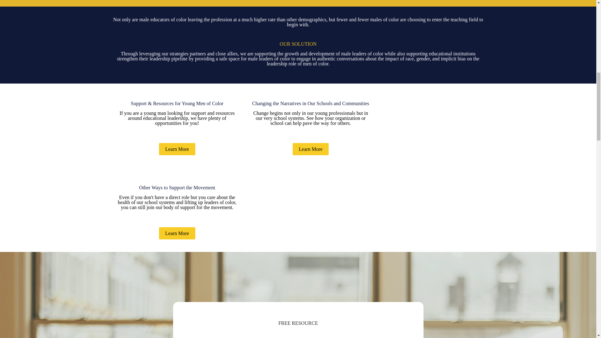 Image resolution: width=601 pixels, height=338 pixels. What do you see at coordinates (177, 149) in the screenshot?
I see `Learn More` at bounding box center [177, 149].